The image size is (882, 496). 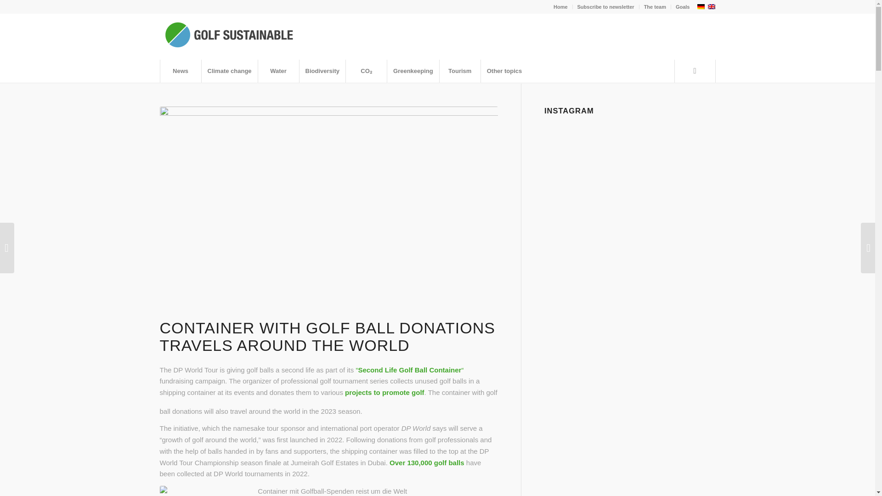 I want to click on Greenkeeping, so click(x=413, y=71).